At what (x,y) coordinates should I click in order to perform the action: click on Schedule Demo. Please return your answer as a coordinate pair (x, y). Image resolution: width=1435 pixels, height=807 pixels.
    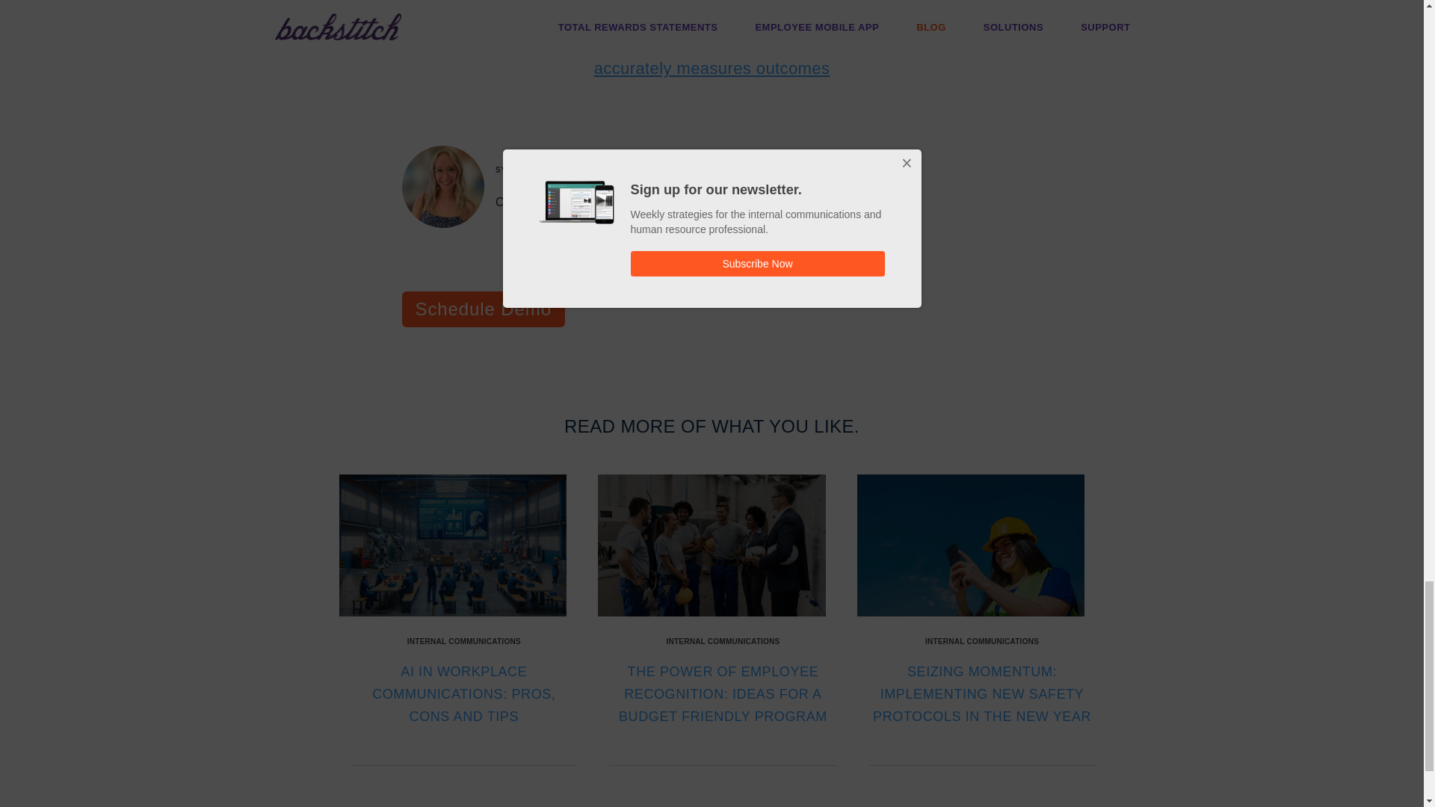
    Looking at the image, I should click on (483, 309).